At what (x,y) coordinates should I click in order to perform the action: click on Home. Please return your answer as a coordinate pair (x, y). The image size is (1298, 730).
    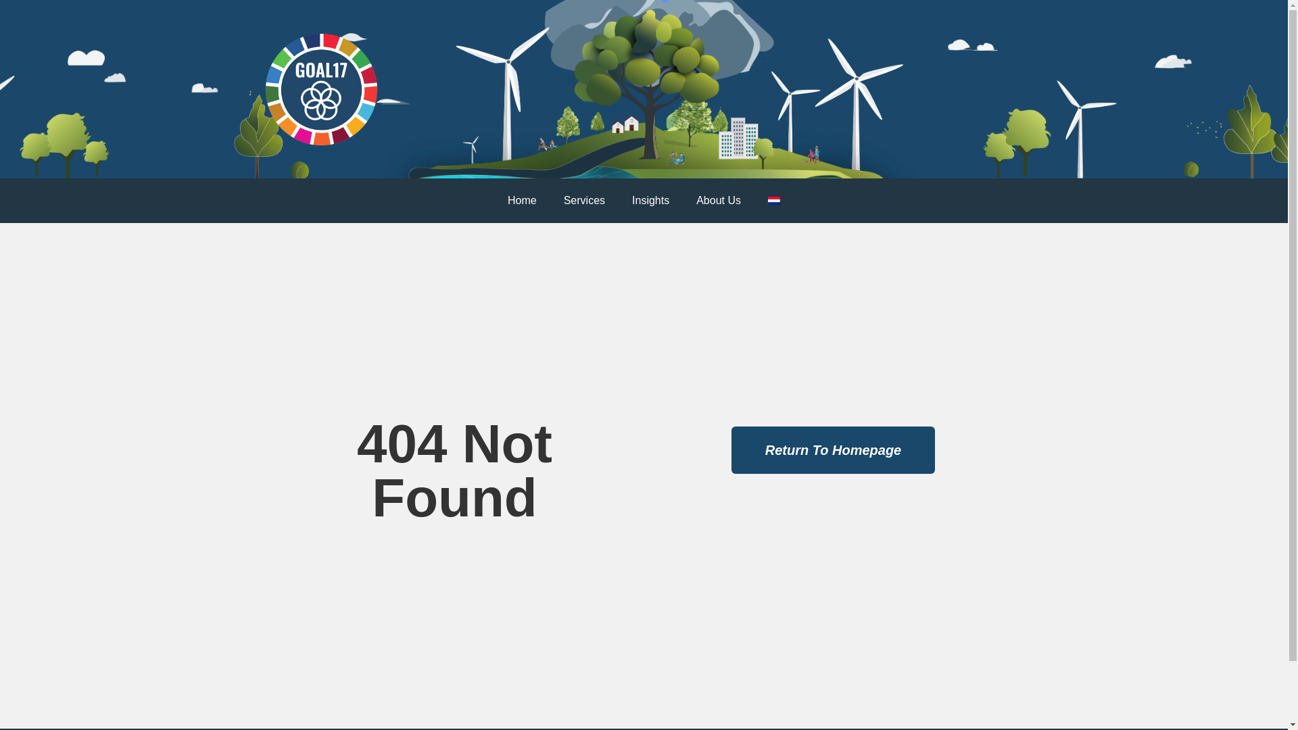
    Looking at the image, I should click on (522, 200).